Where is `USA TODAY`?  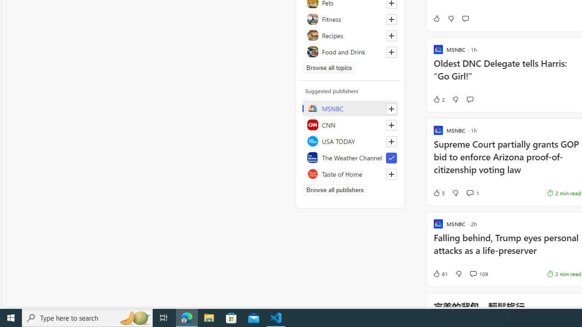 USA TODAY is located at coordinates (350, 141).